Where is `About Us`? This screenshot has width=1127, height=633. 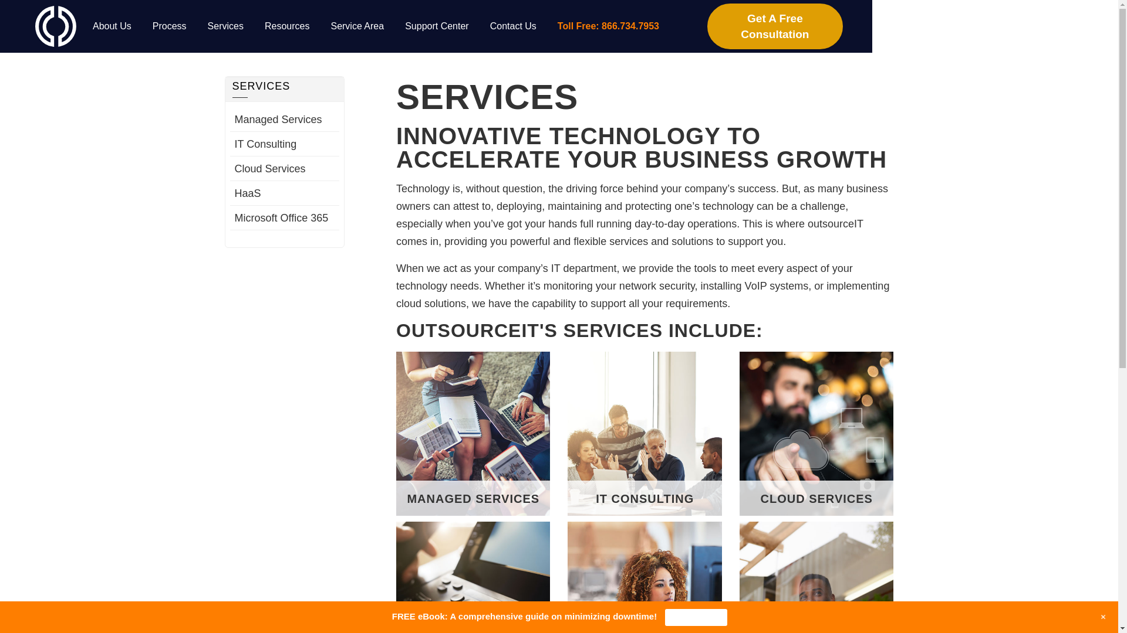 About Us is located at coordinates (112, 26).